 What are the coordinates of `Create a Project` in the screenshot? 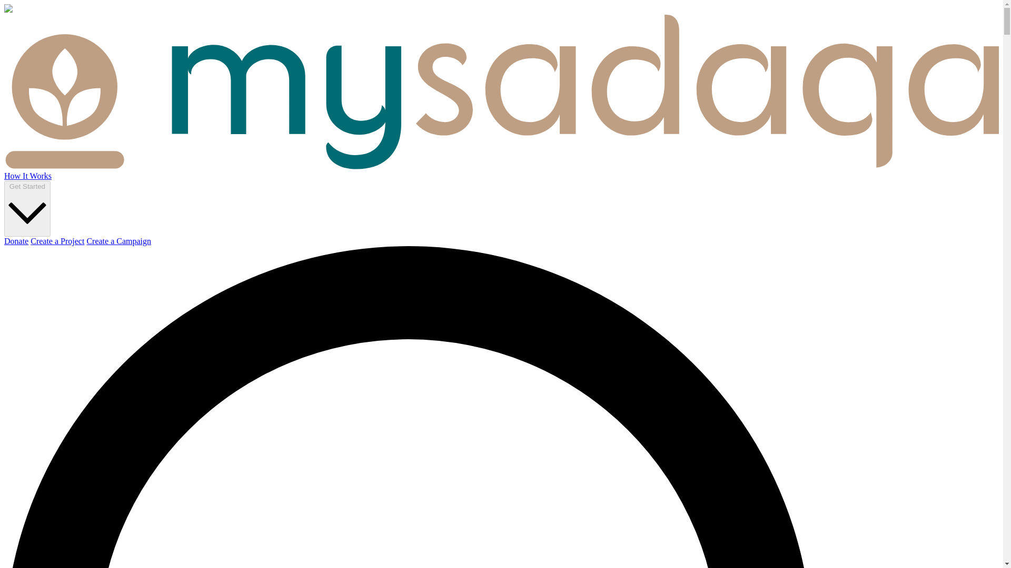 It's located at (57, 241).